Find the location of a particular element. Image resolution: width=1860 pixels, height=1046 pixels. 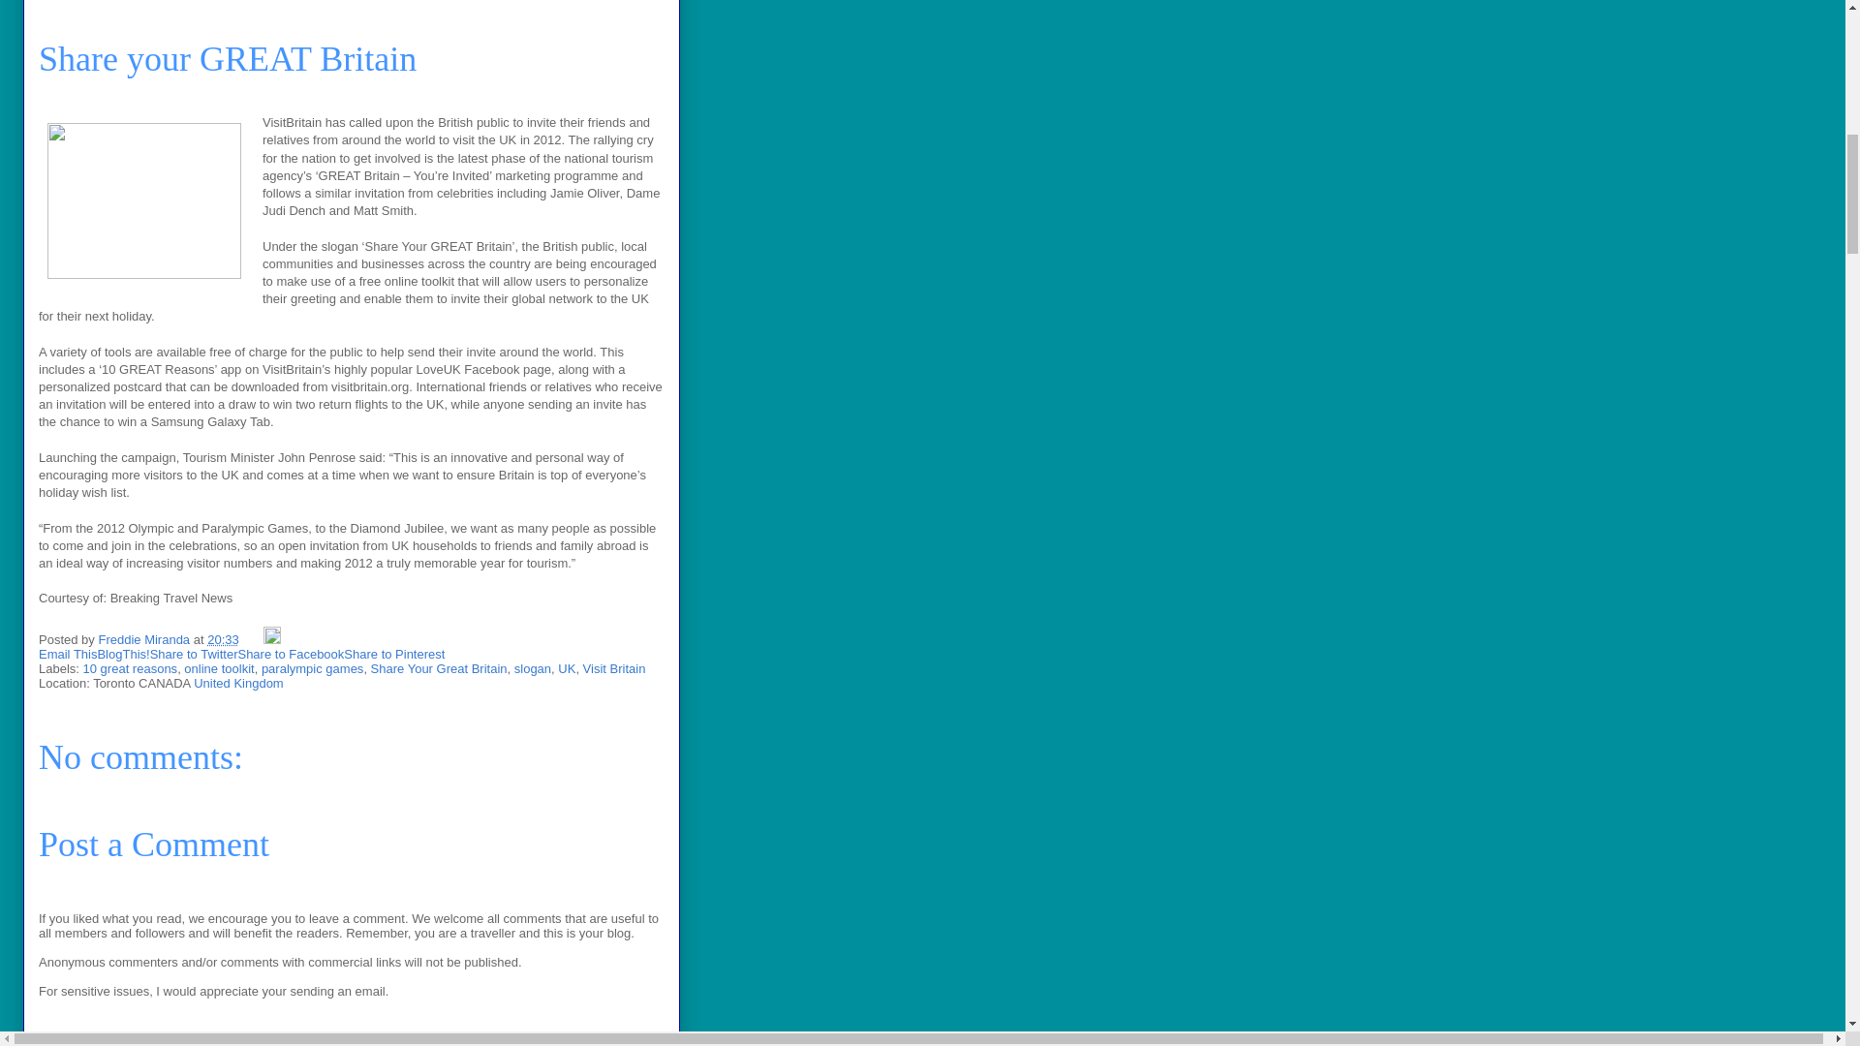

permanent link is located at coordinates (223, 639).